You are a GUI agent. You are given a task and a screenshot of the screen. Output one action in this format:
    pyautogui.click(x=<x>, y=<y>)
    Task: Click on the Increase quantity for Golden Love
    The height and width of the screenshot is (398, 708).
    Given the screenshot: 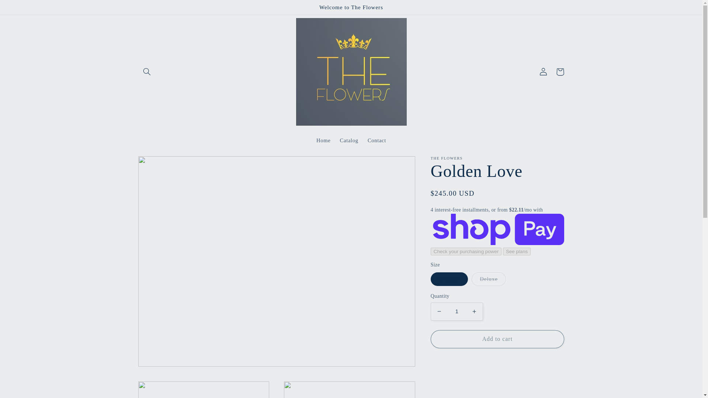 What is the action you would take?
    pyautogui.click(x=474, y=311)
    